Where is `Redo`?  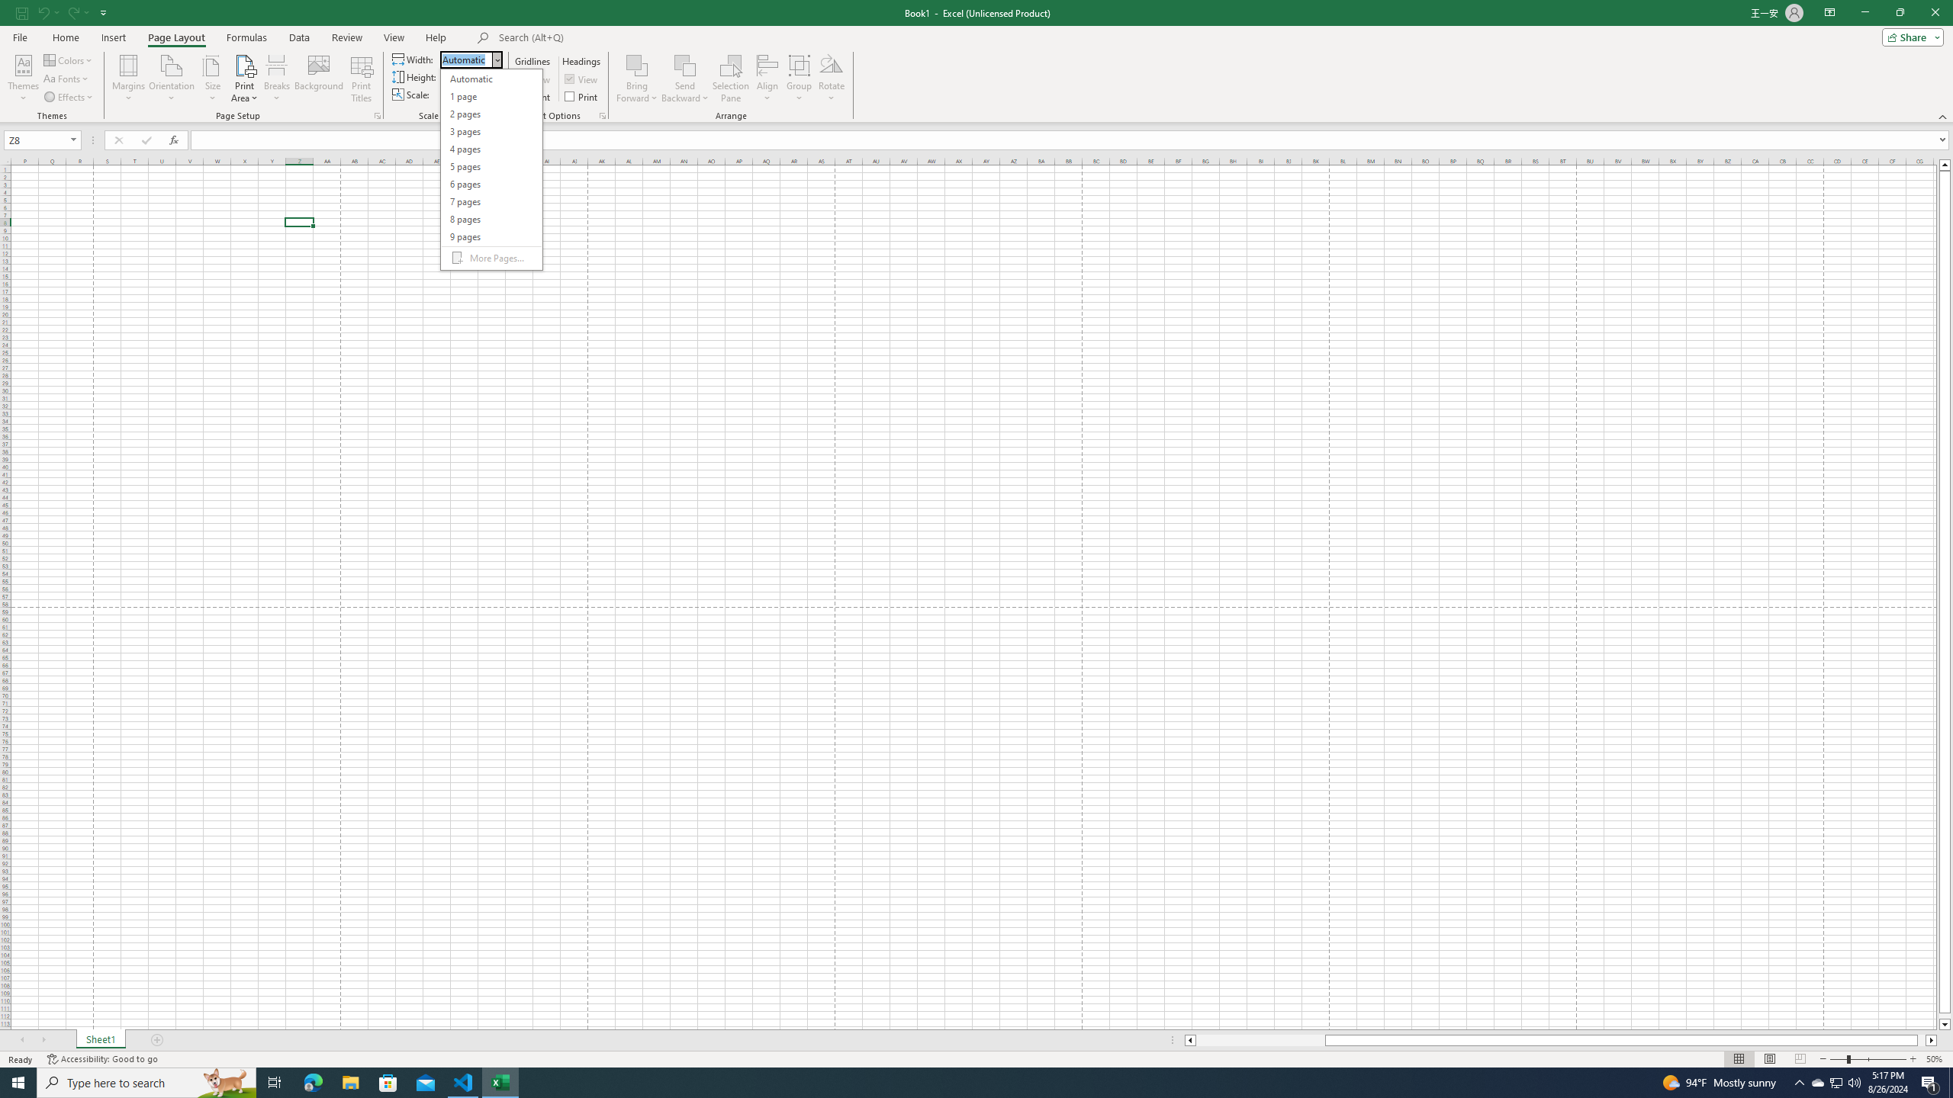
Redo is located at coordinates (72, 12).